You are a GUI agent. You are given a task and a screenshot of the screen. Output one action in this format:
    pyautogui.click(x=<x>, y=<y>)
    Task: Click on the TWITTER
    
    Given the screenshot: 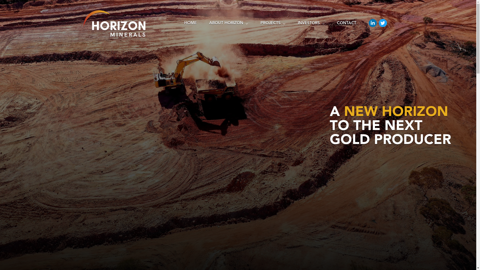 What is the action you would take?
    pyautogui.click(x=383, y=23)
    